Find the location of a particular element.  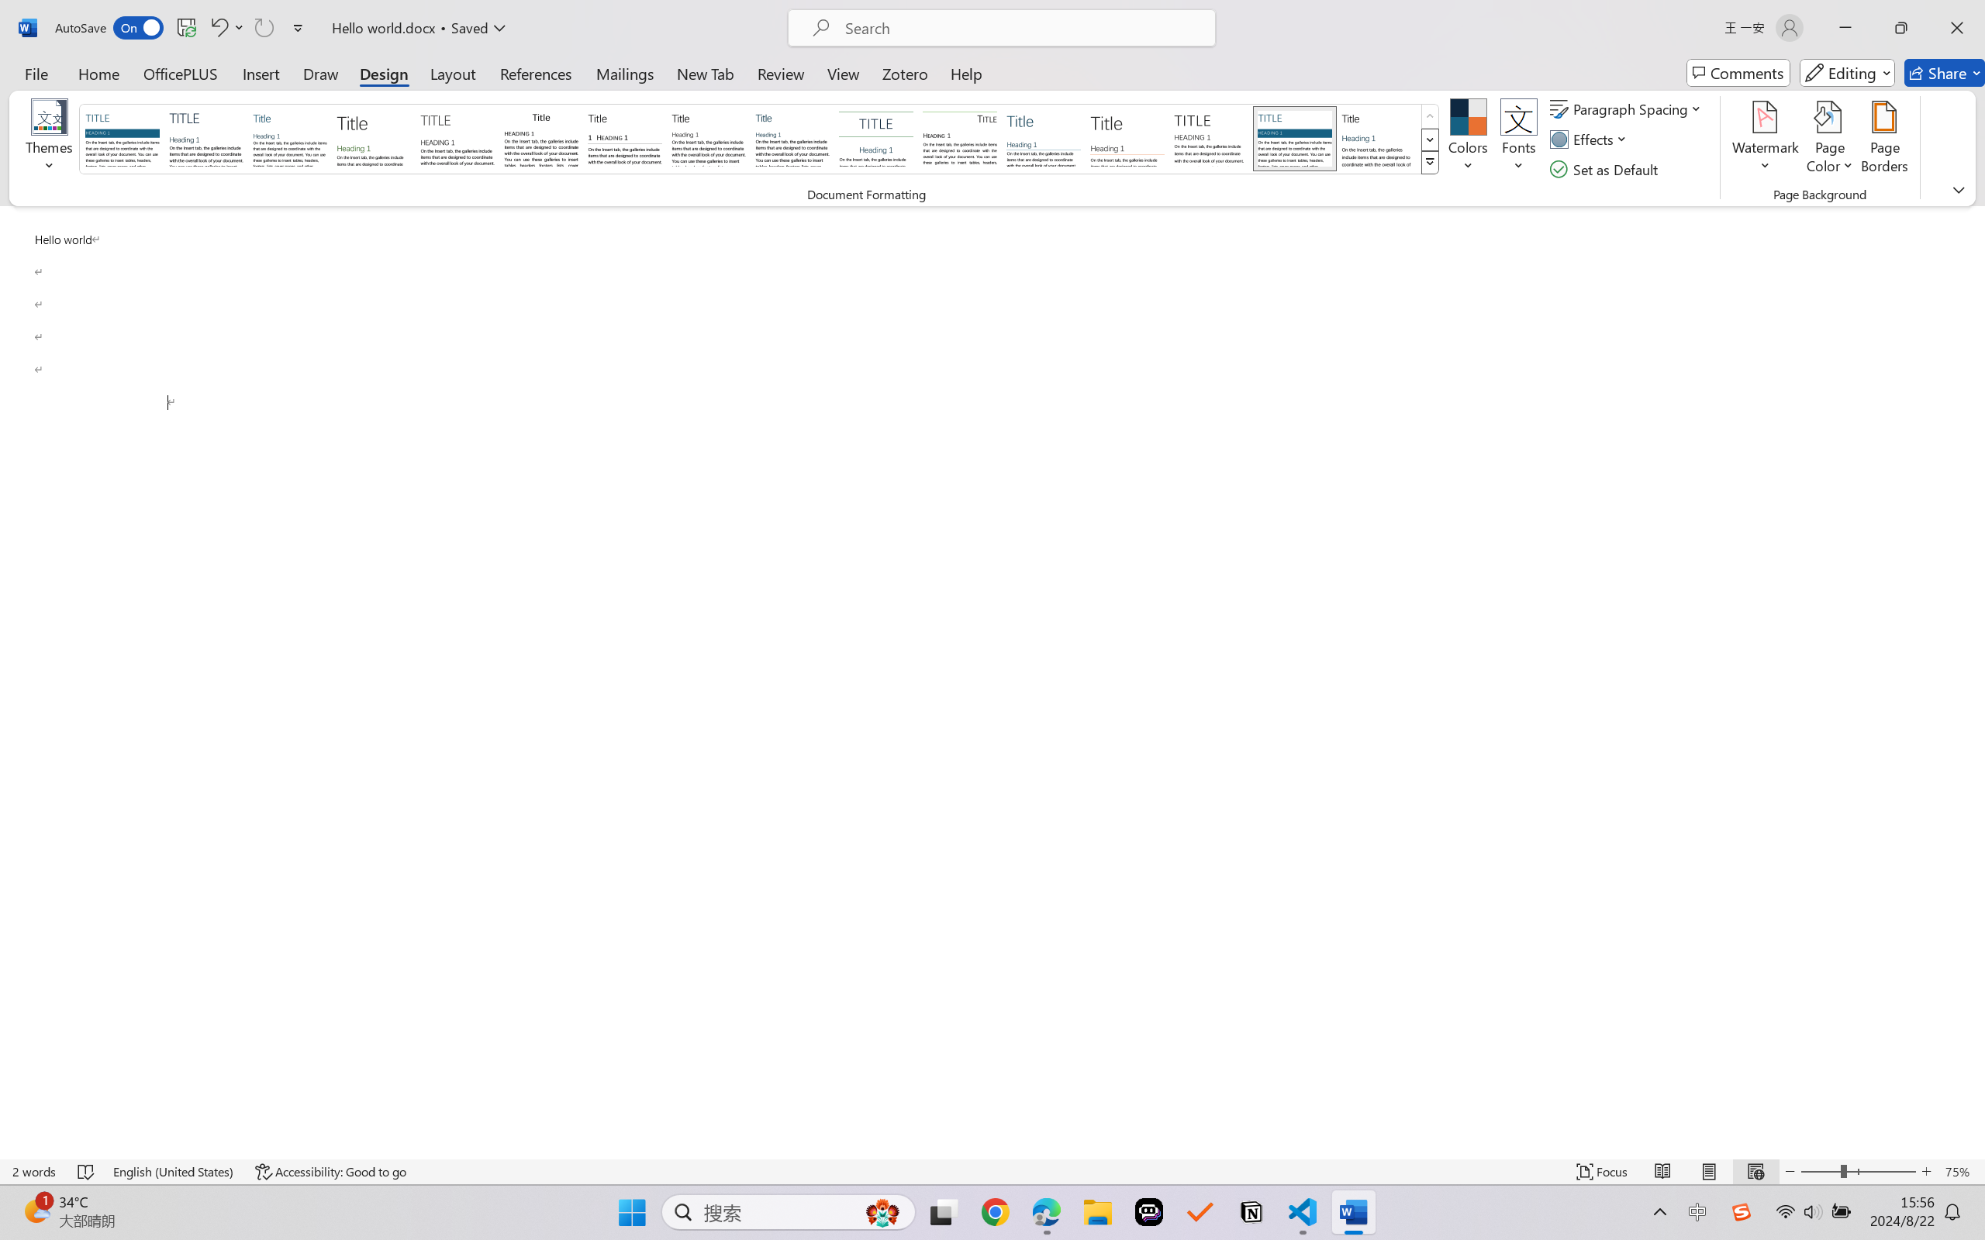

Colors is located at coordinates (1469, 139).